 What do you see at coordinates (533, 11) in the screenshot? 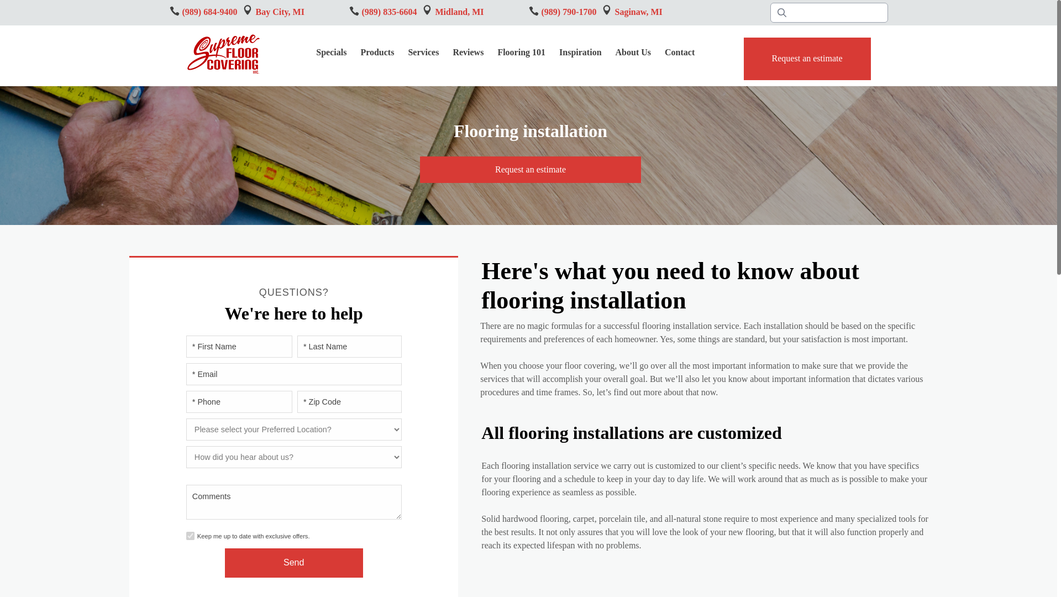
I see `Specials` at bounding box center [533, 11].